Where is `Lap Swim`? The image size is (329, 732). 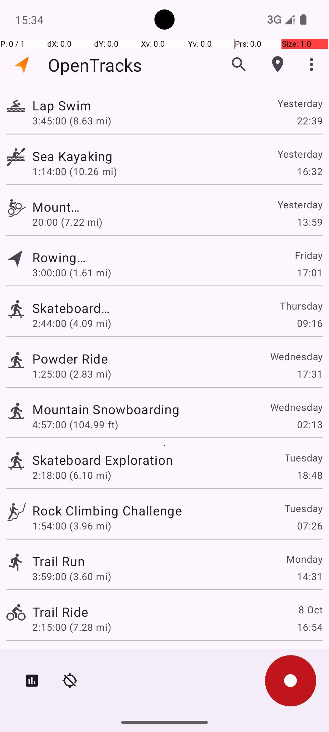
Lap Swim is located at coordinates (102, 106).